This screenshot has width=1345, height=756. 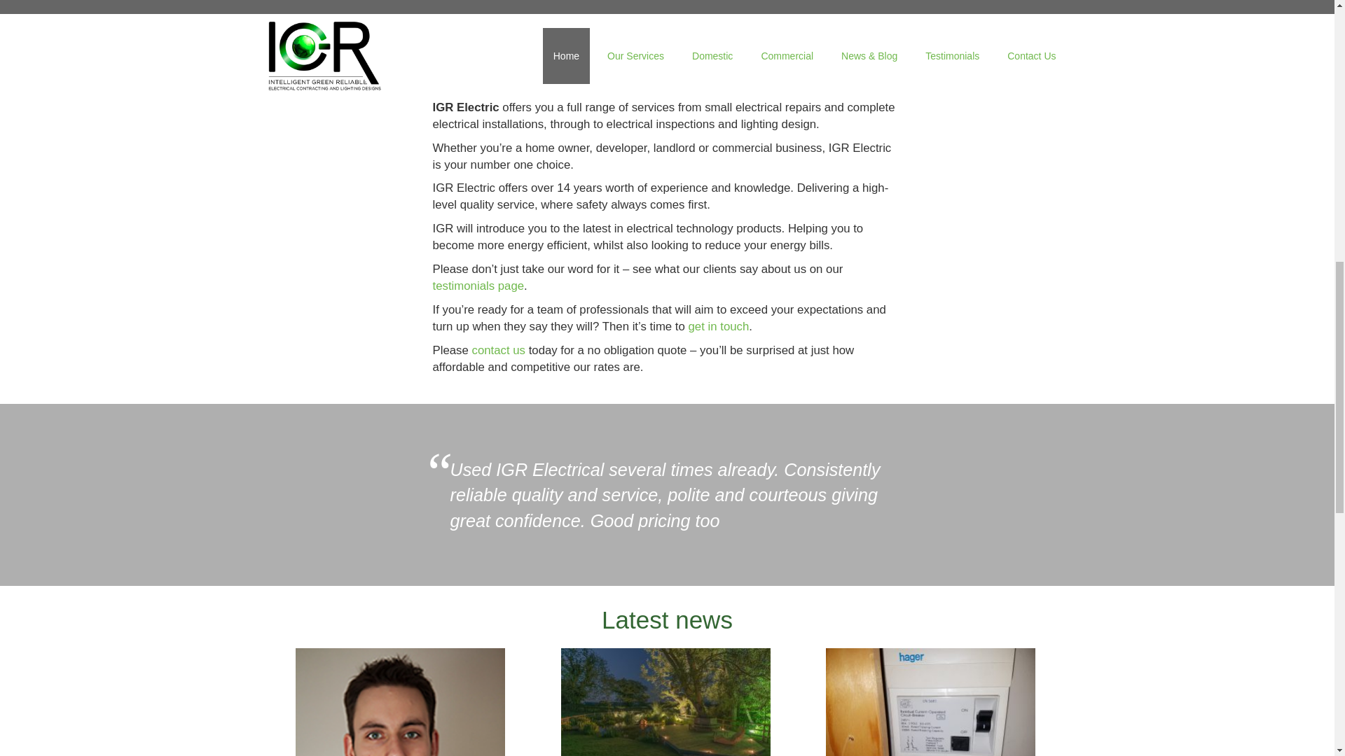 What do you see at coordinates (499, 350) in the screenshot?
I see `contact us` at bounding box center [499, 350].